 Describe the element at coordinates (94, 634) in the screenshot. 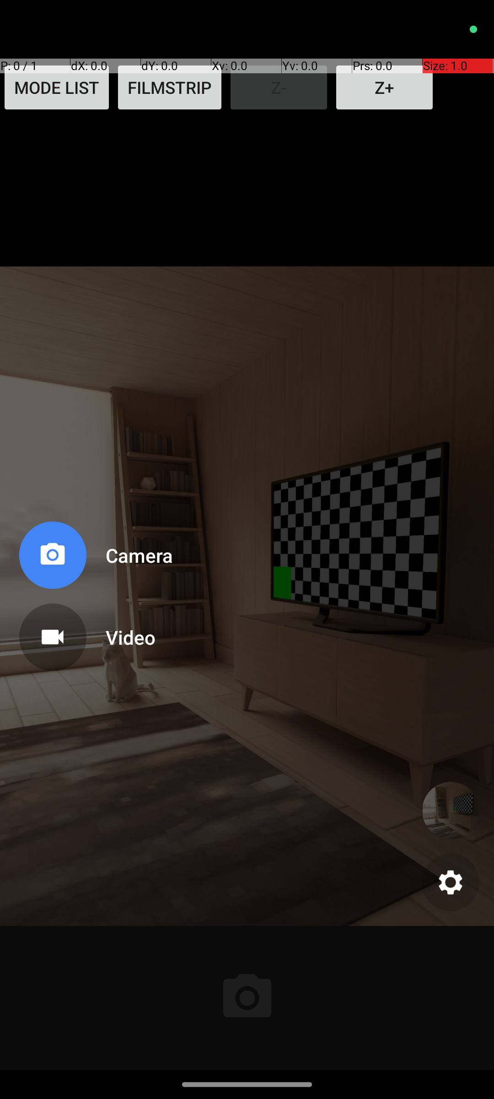

I see `Switch to Video Camera` at that location.